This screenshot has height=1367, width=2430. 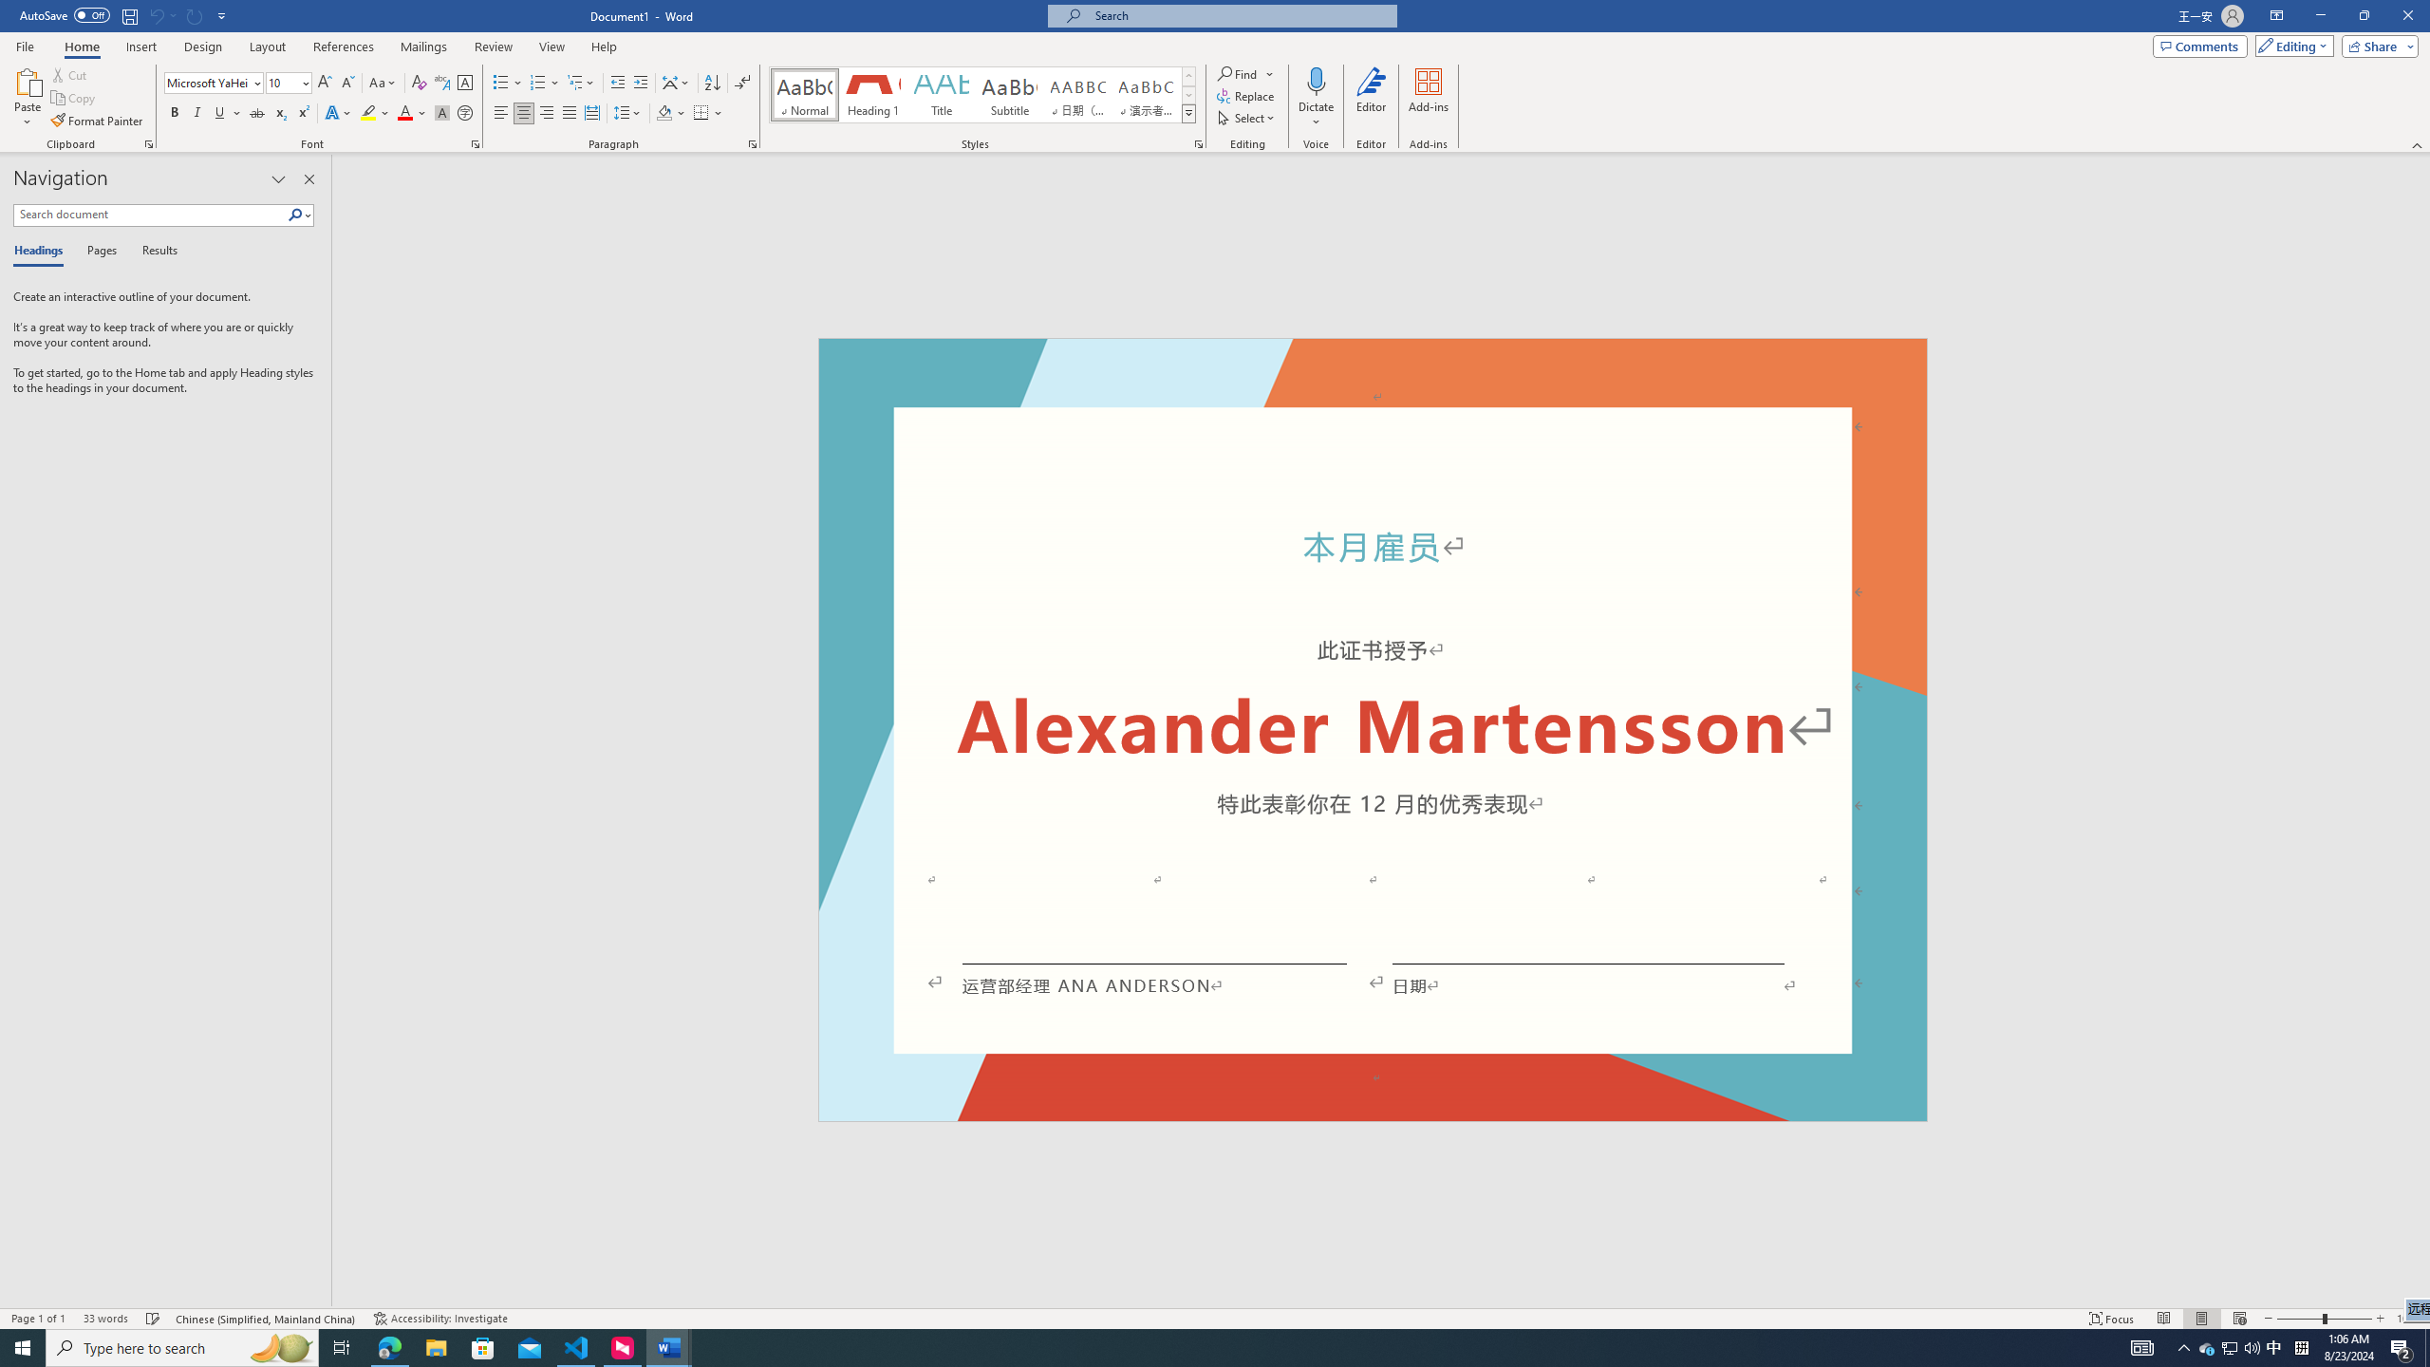 What do you see at coordinates (42, 252) in the screenshot?
I see `Headings` at bounding box center [42, 252].